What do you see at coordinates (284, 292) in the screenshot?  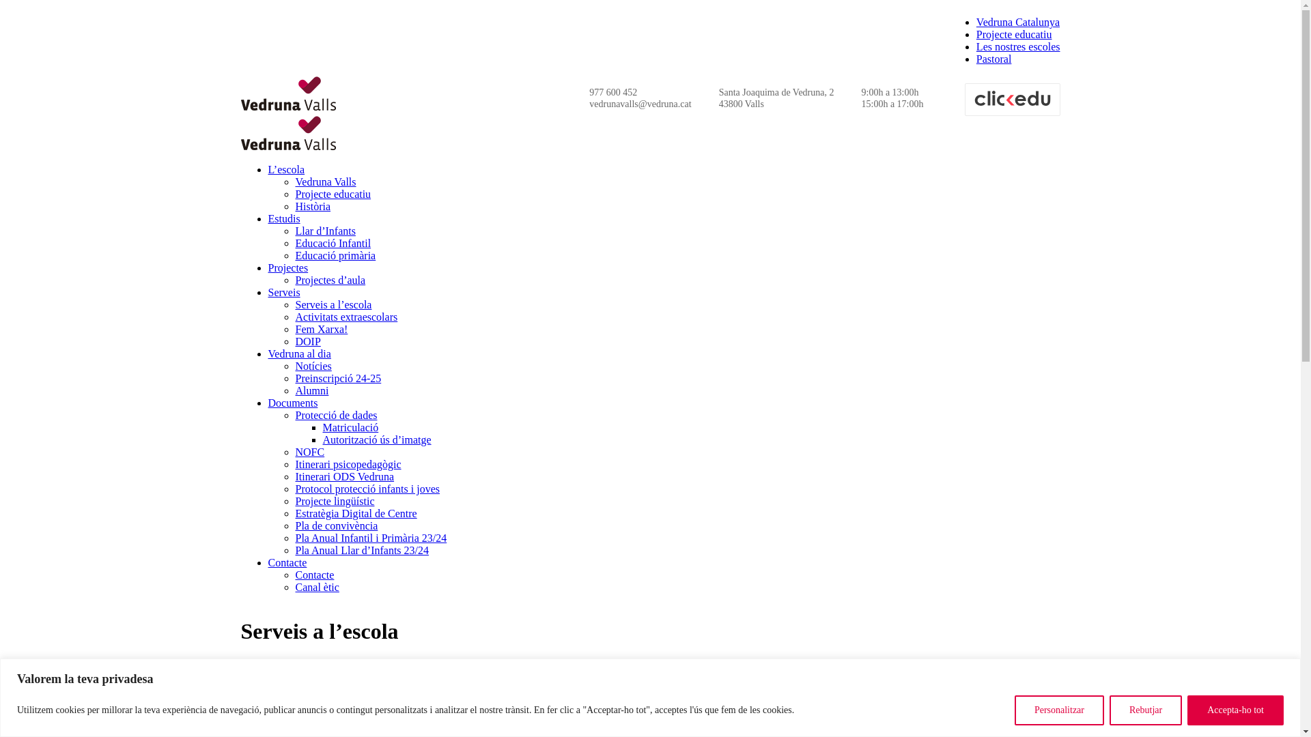 I see `Serveis` at bounding box center [284, 292].